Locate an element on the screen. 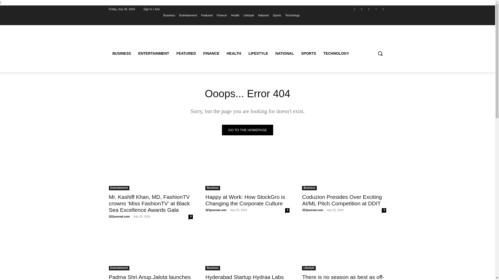 The height and width of the screenshot is (280, 499). NATIONAL is located at coordinates (284, 53).